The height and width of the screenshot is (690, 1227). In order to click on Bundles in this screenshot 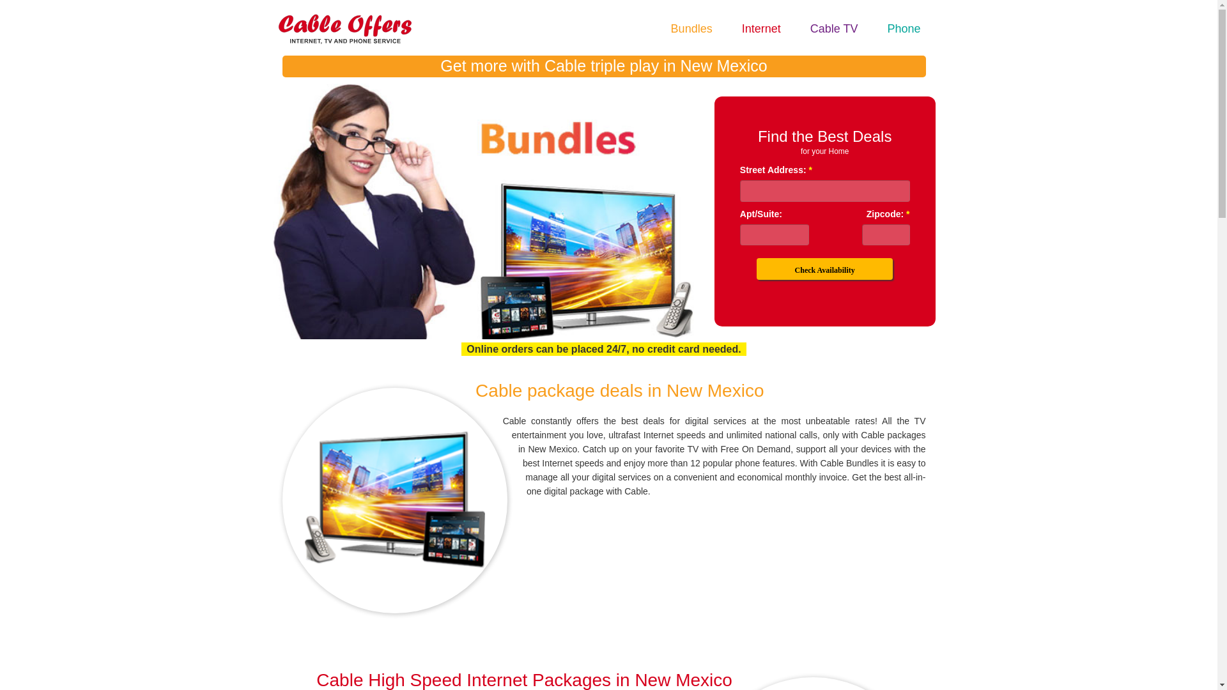, I will do `click(691, 28)`.